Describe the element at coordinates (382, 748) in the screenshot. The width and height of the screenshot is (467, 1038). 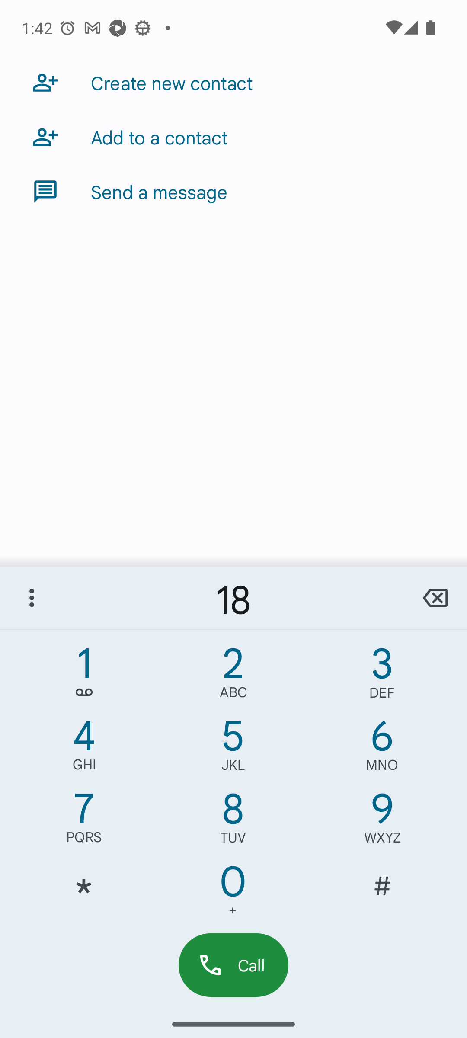
I see `6,MNO 6 MNO` at that location.